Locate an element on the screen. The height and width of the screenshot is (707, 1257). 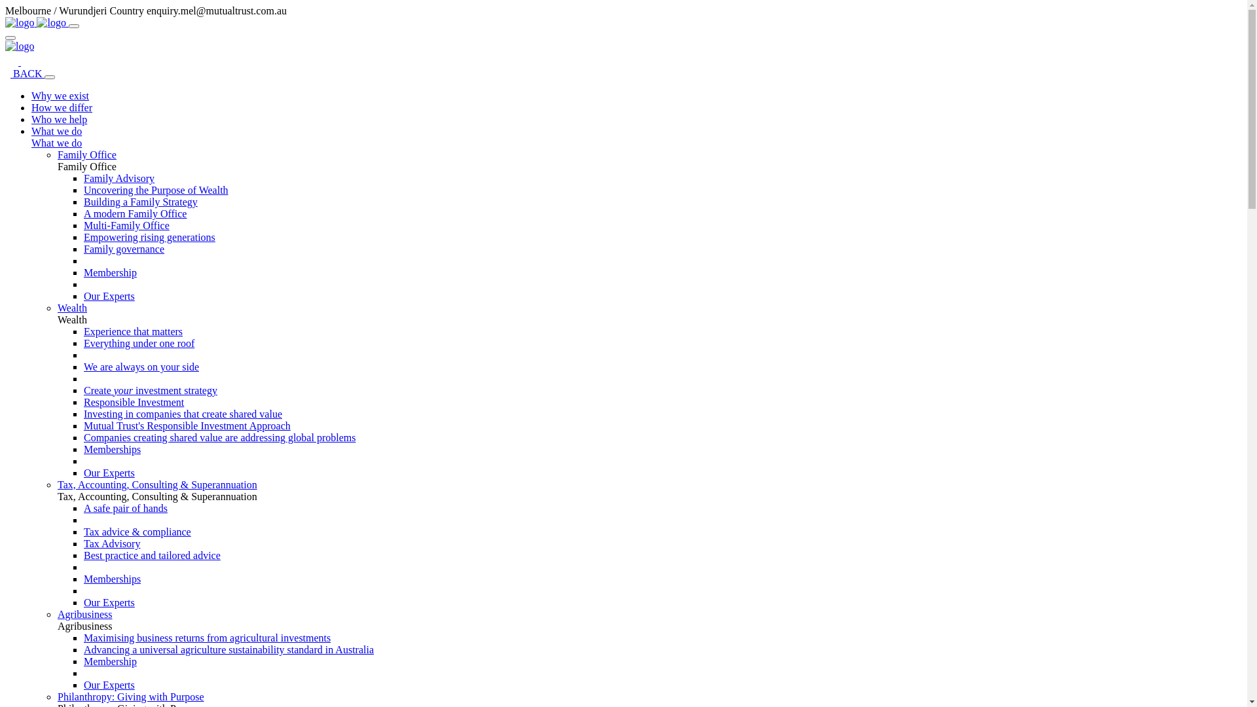
Mutual Trust's Responsible Investment Approach is located at coordinates (187, 426).